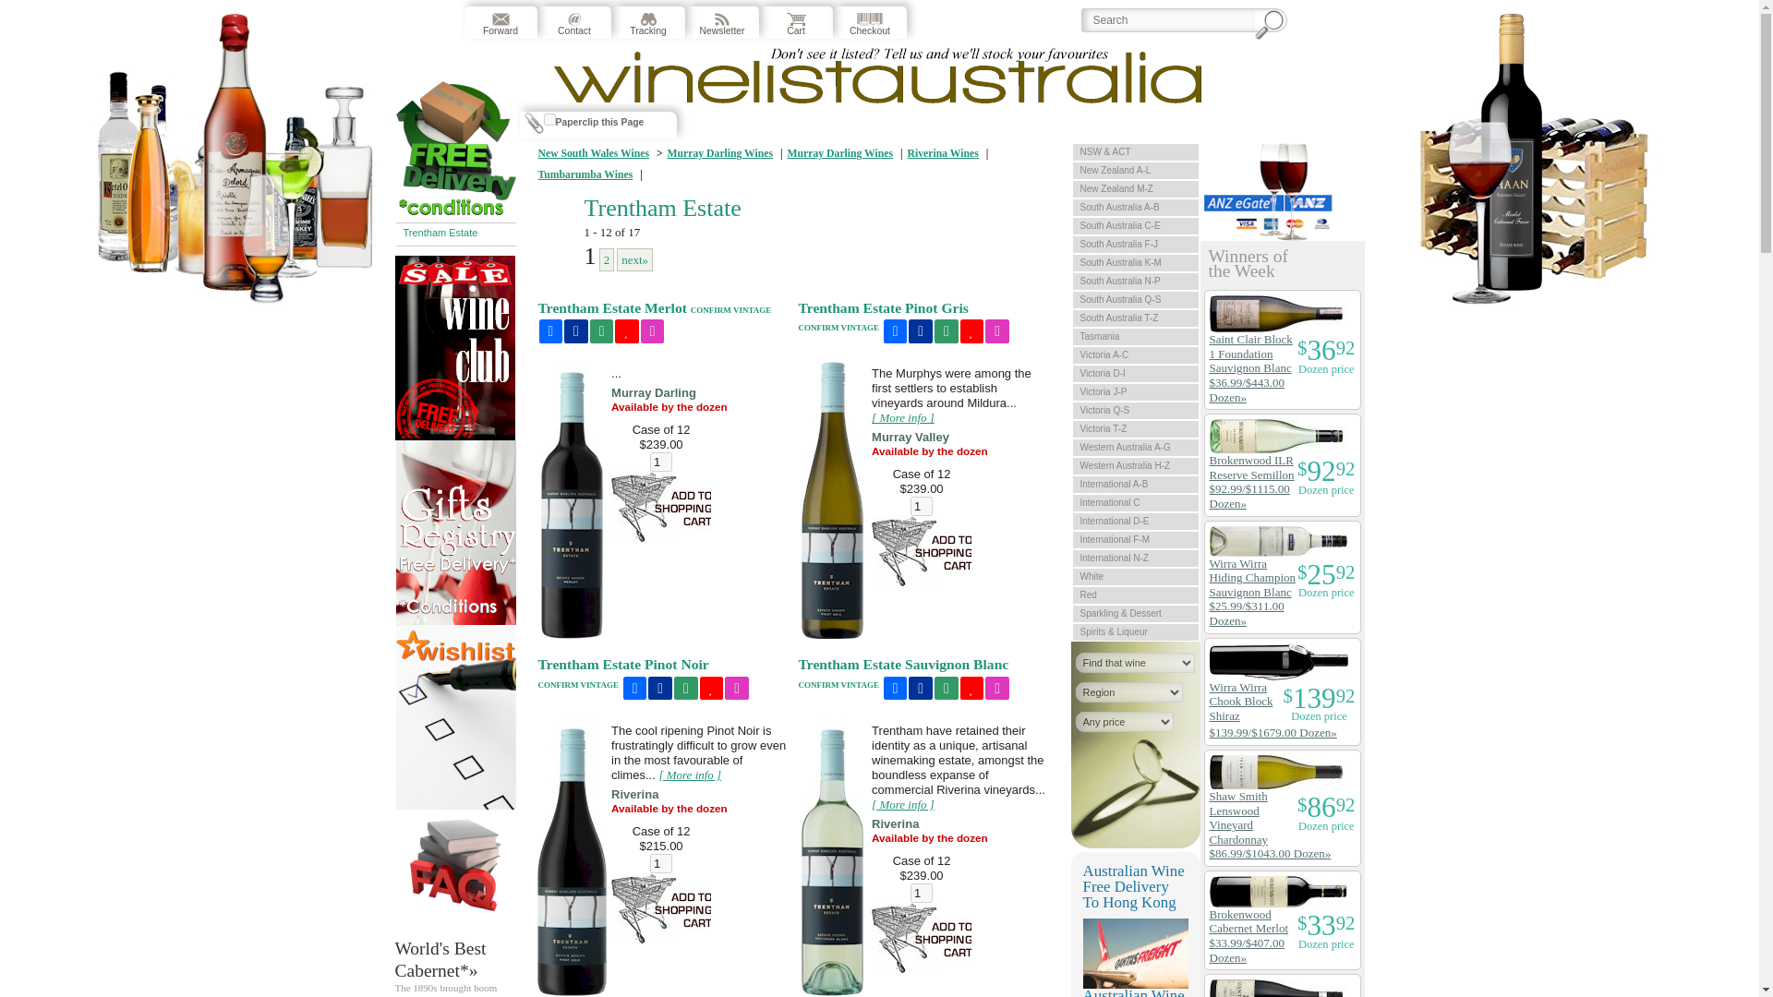 The height and width of the screenshot is (997, 1773). What do you see at coordinates (573, 22) in the screenshot?
I see `Contact` at bounding box center [573, 22].